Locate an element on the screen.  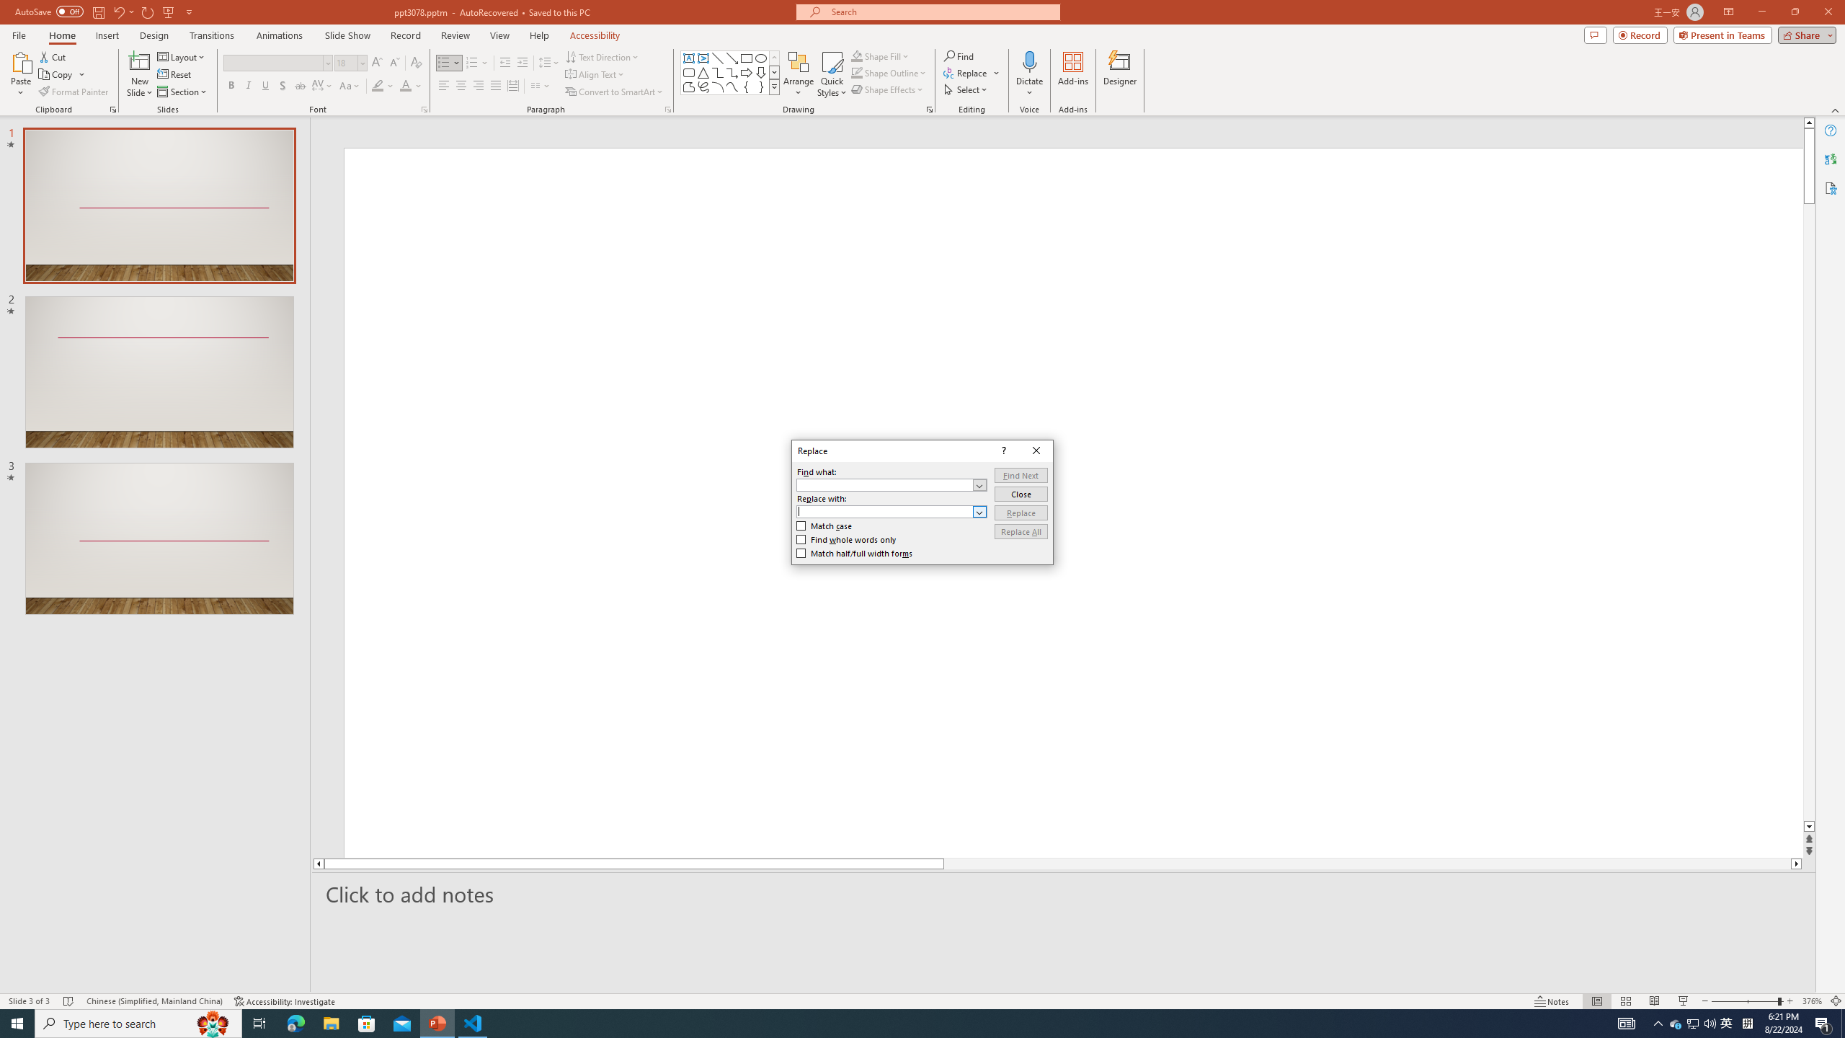
Shapes is located at coordinates (774, 86).